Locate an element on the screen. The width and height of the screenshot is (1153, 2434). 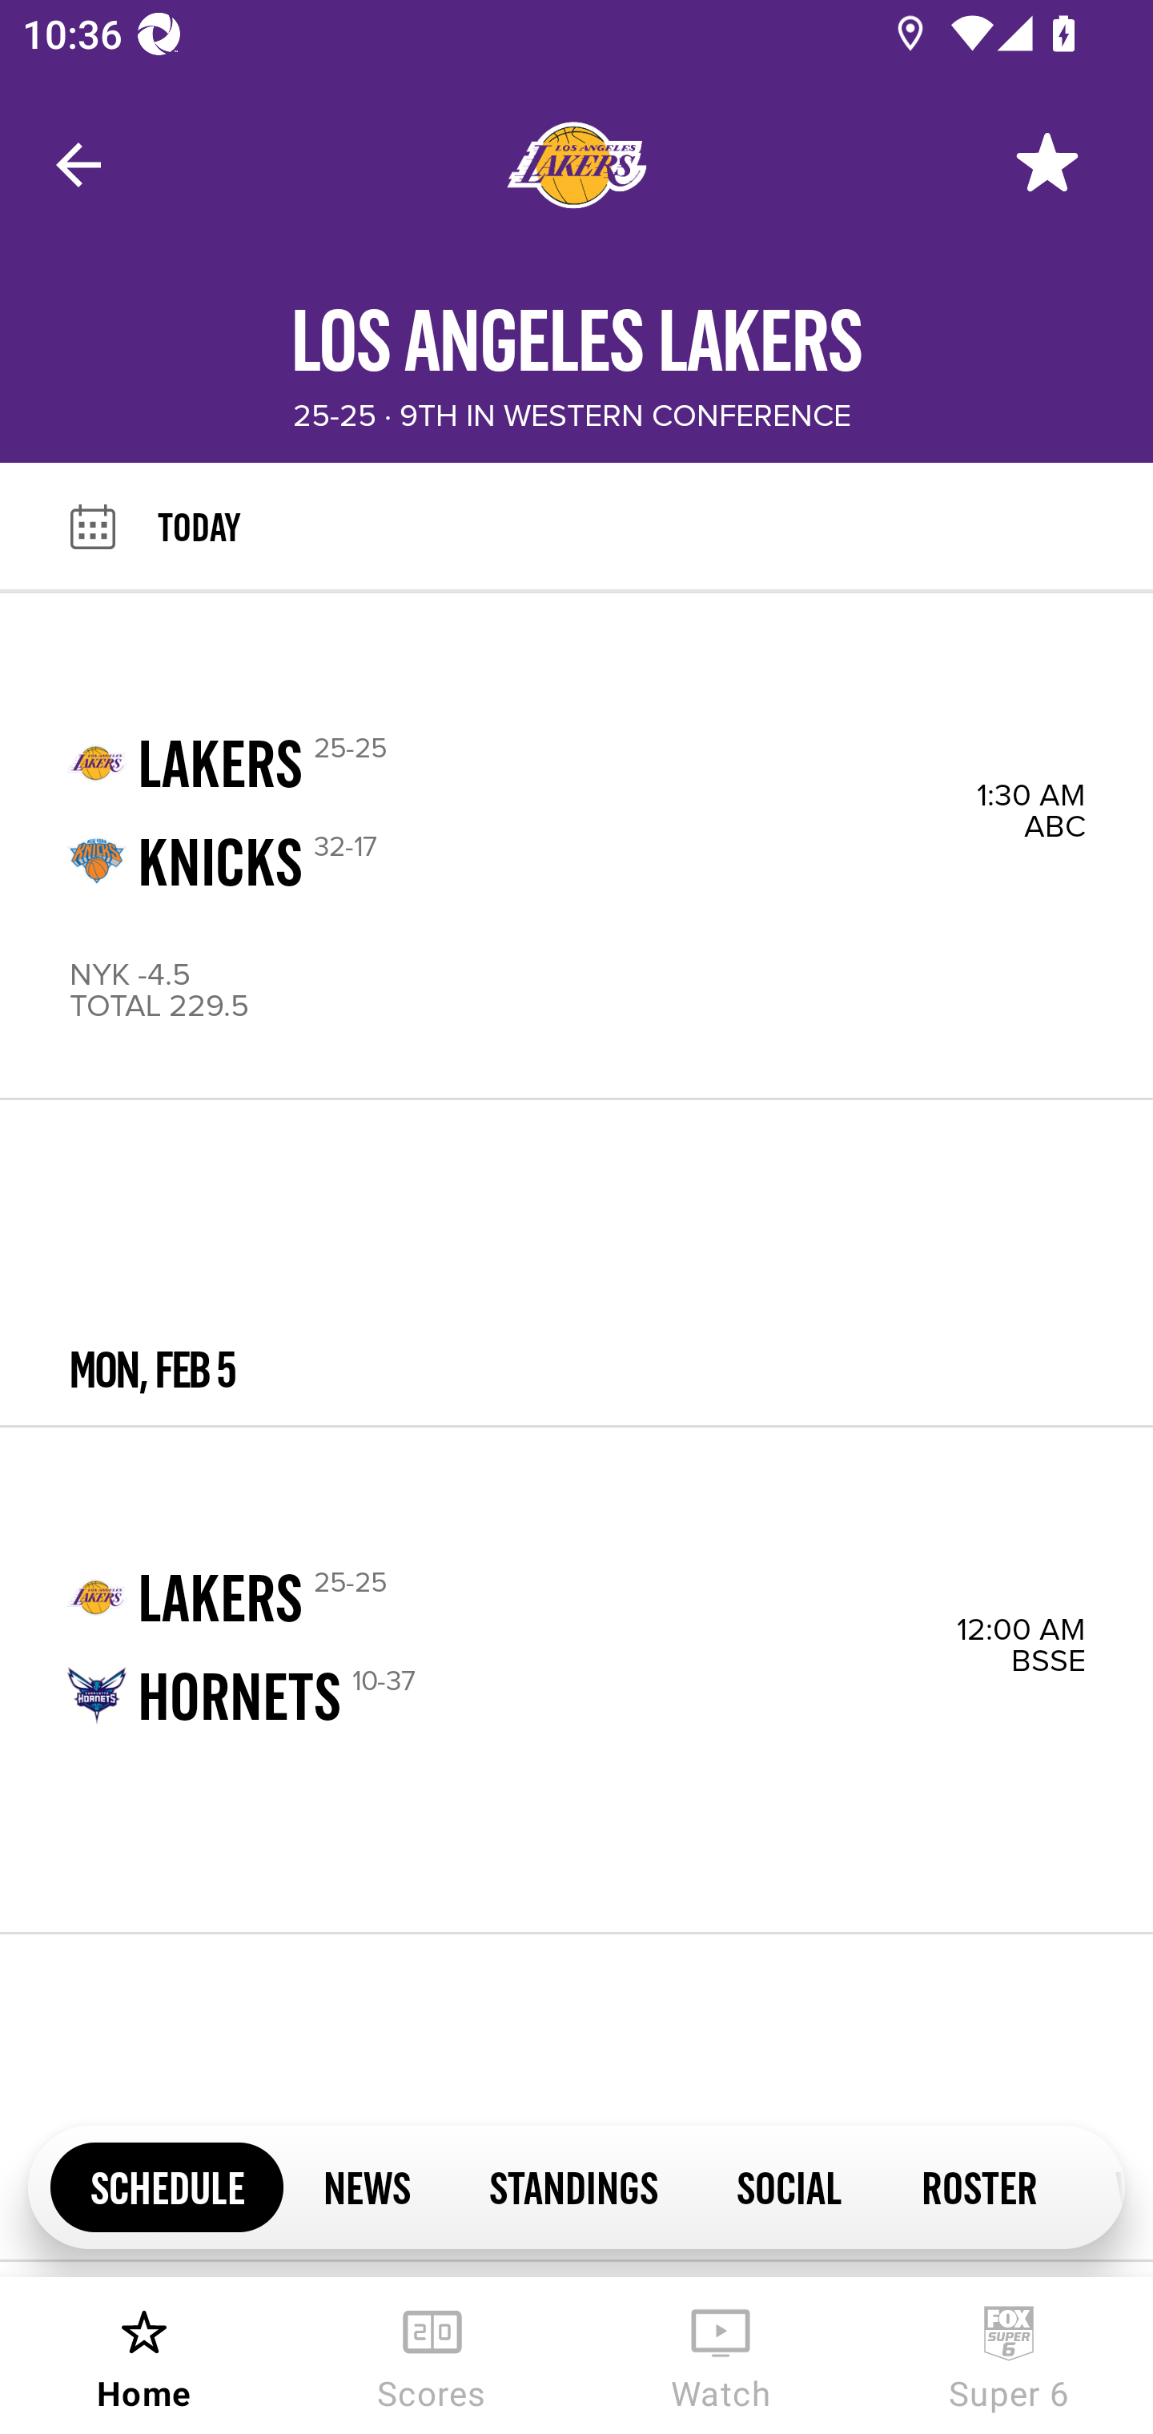
25-25 · 9TH IN WESTERN CONFERENCE is located at coordinates (572, 416).